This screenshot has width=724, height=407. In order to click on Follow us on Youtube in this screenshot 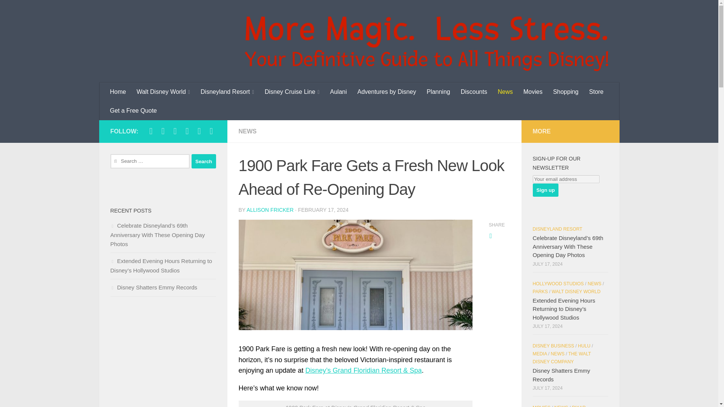, I will do `click(199, 131)`.